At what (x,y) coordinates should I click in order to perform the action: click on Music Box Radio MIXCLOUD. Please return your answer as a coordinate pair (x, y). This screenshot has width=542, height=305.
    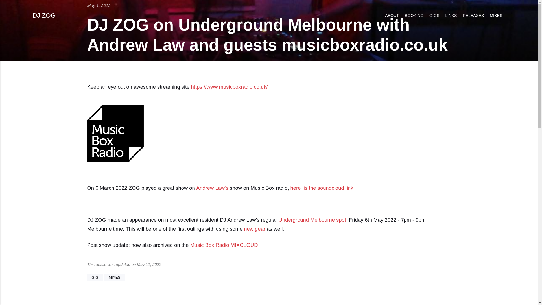
    Looking at the image, I should click on (224, 245).